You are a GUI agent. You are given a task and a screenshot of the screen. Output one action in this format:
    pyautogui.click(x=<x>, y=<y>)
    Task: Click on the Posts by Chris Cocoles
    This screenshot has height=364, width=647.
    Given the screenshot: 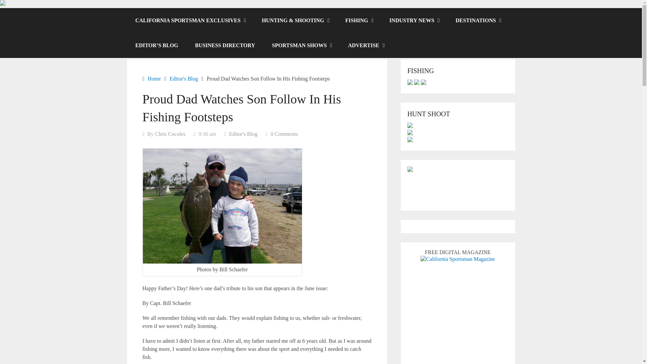 What is the action you would take?
    pyautogui.click(x=170, y=134)
    